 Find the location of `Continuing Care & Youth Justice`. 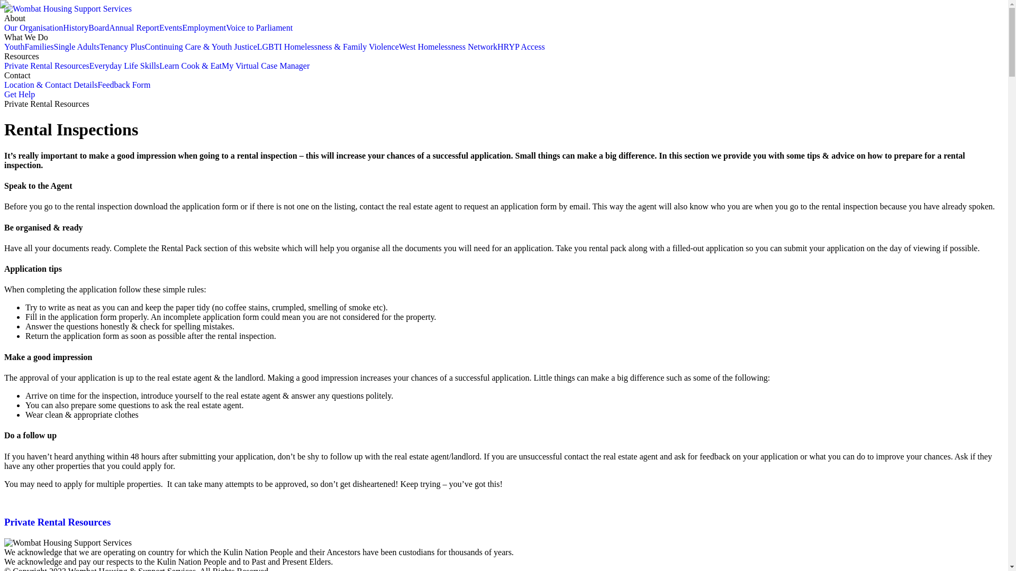

Continuing Care & Youth Justice is located at coordinates (201, 47).